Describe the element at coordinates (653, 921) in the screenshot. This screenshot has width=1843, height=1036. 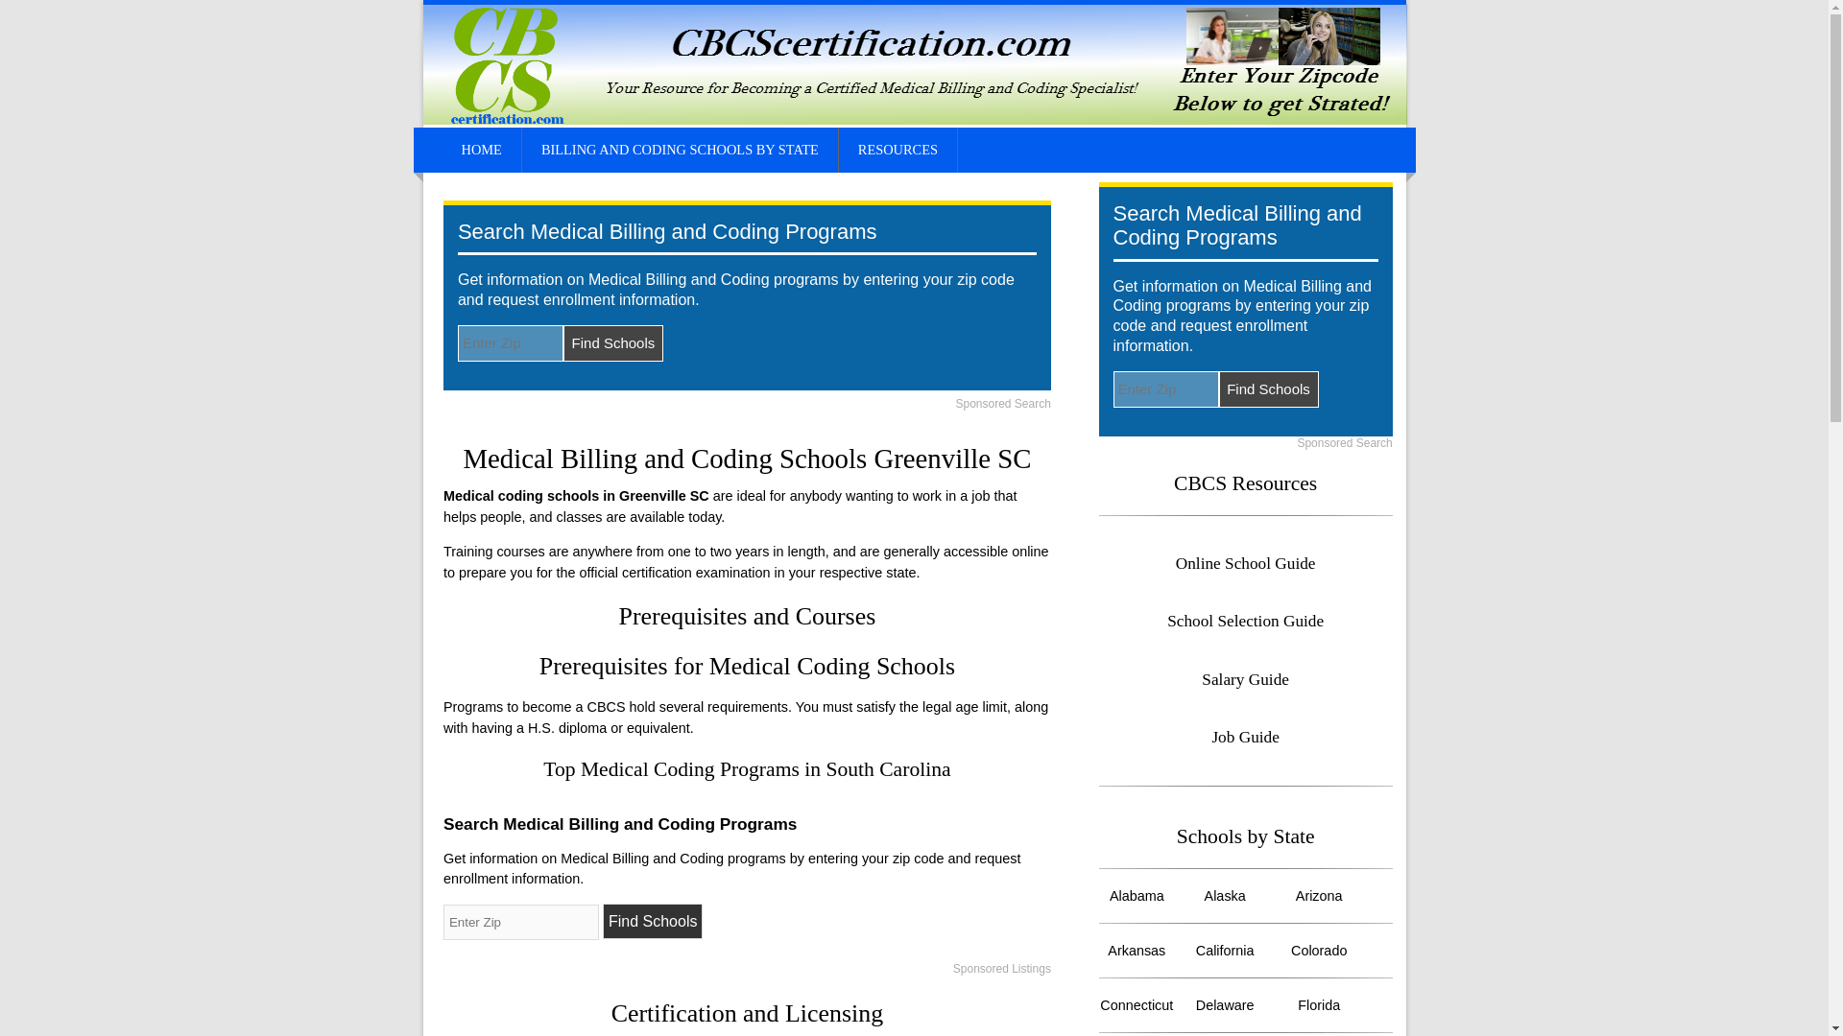
I see `Find Schools` at that location.